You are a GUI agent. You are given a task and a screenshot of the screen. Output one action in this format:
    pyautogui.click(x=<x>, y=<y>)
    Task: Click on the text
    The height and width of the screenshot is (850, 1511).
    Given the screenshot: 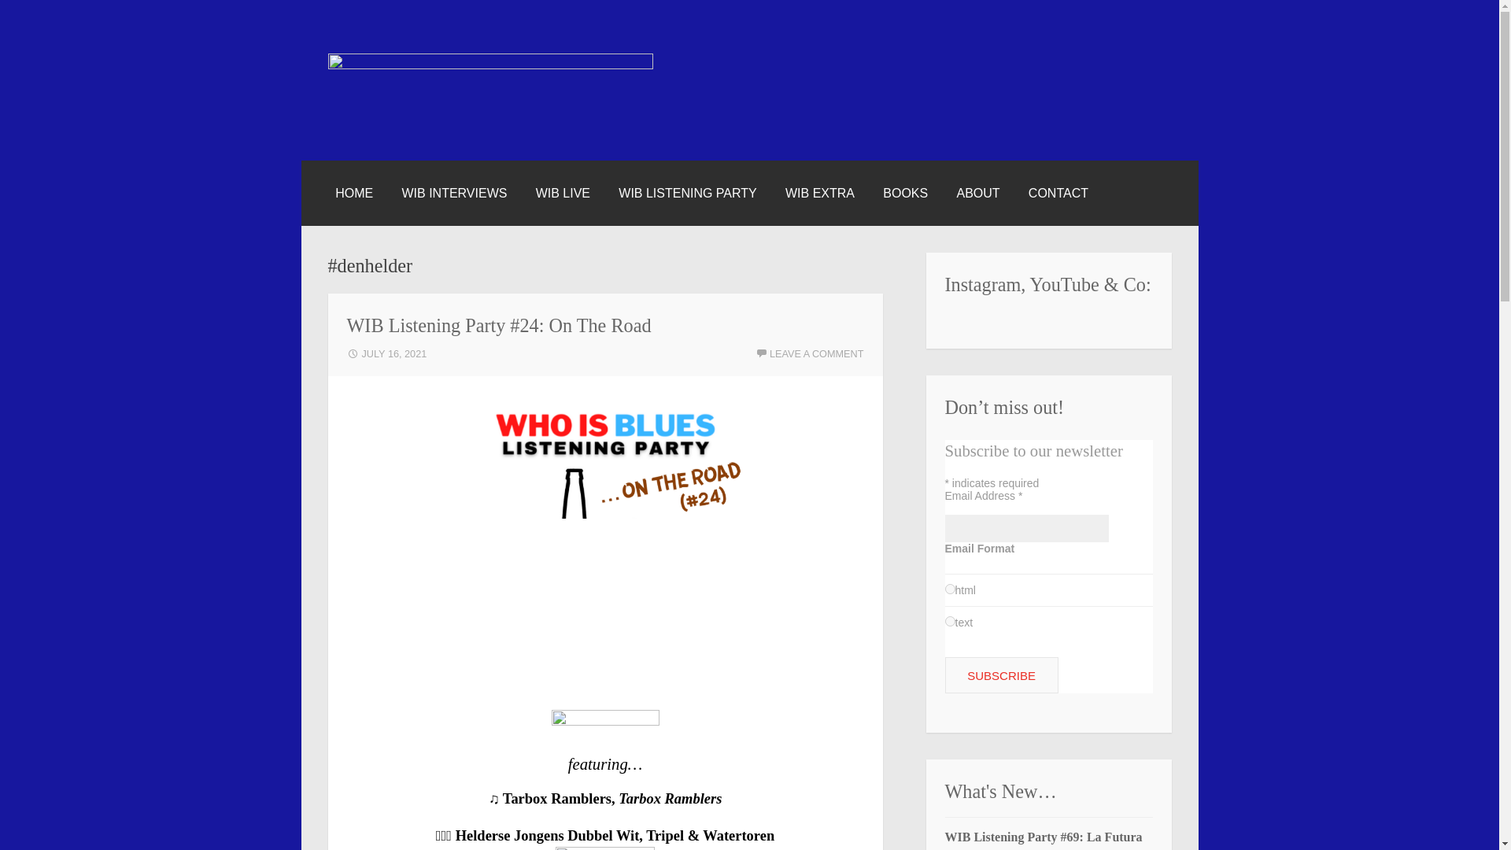 What is the action you would take?
    pyautogui.click(x=949, y=621)
    